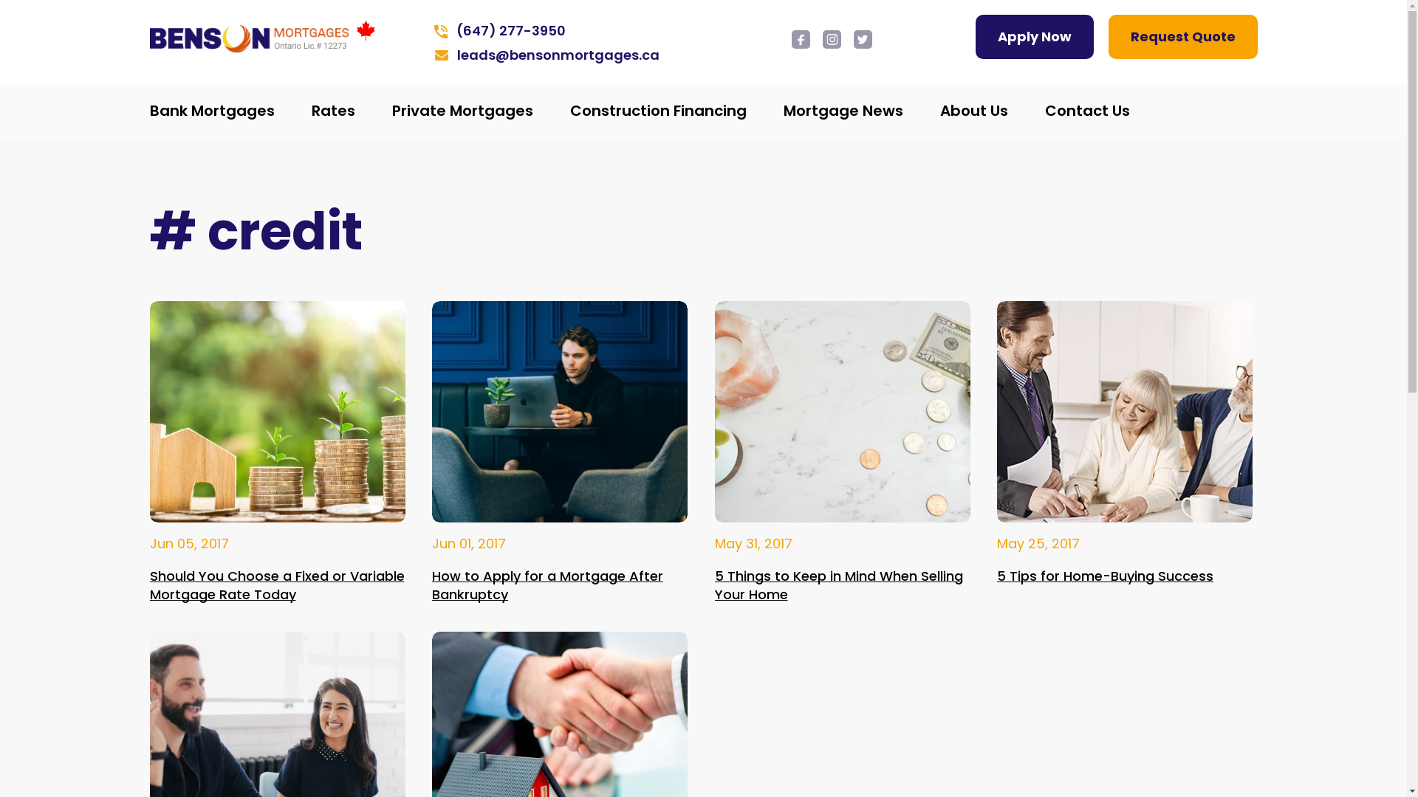 The width and height of the screenshot is (1418, 797). Describe the element at coordinates (863, 40) in the screenshot. I see `Follow Us on Twitter` at that location.